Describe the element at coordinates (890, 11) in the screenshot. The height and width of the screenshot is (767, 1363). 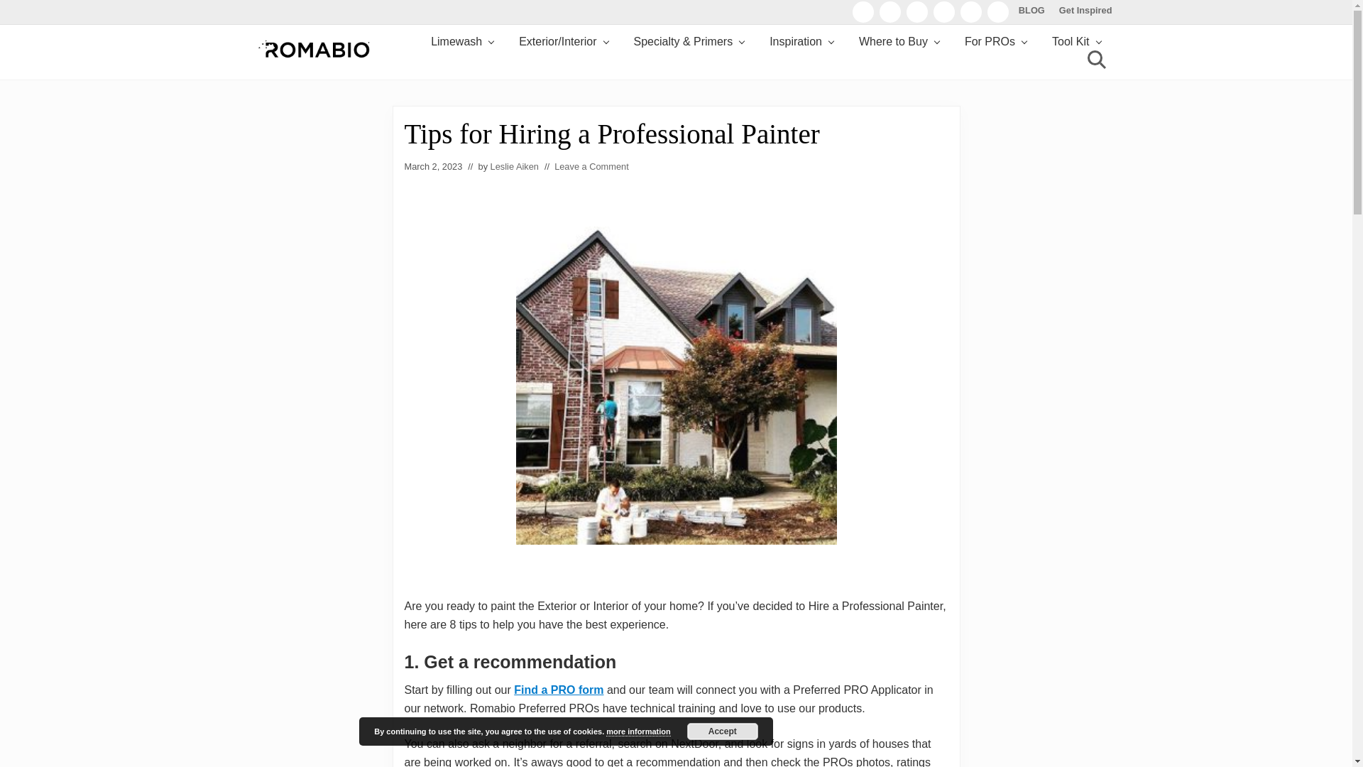
I see `Instagram` at that location.